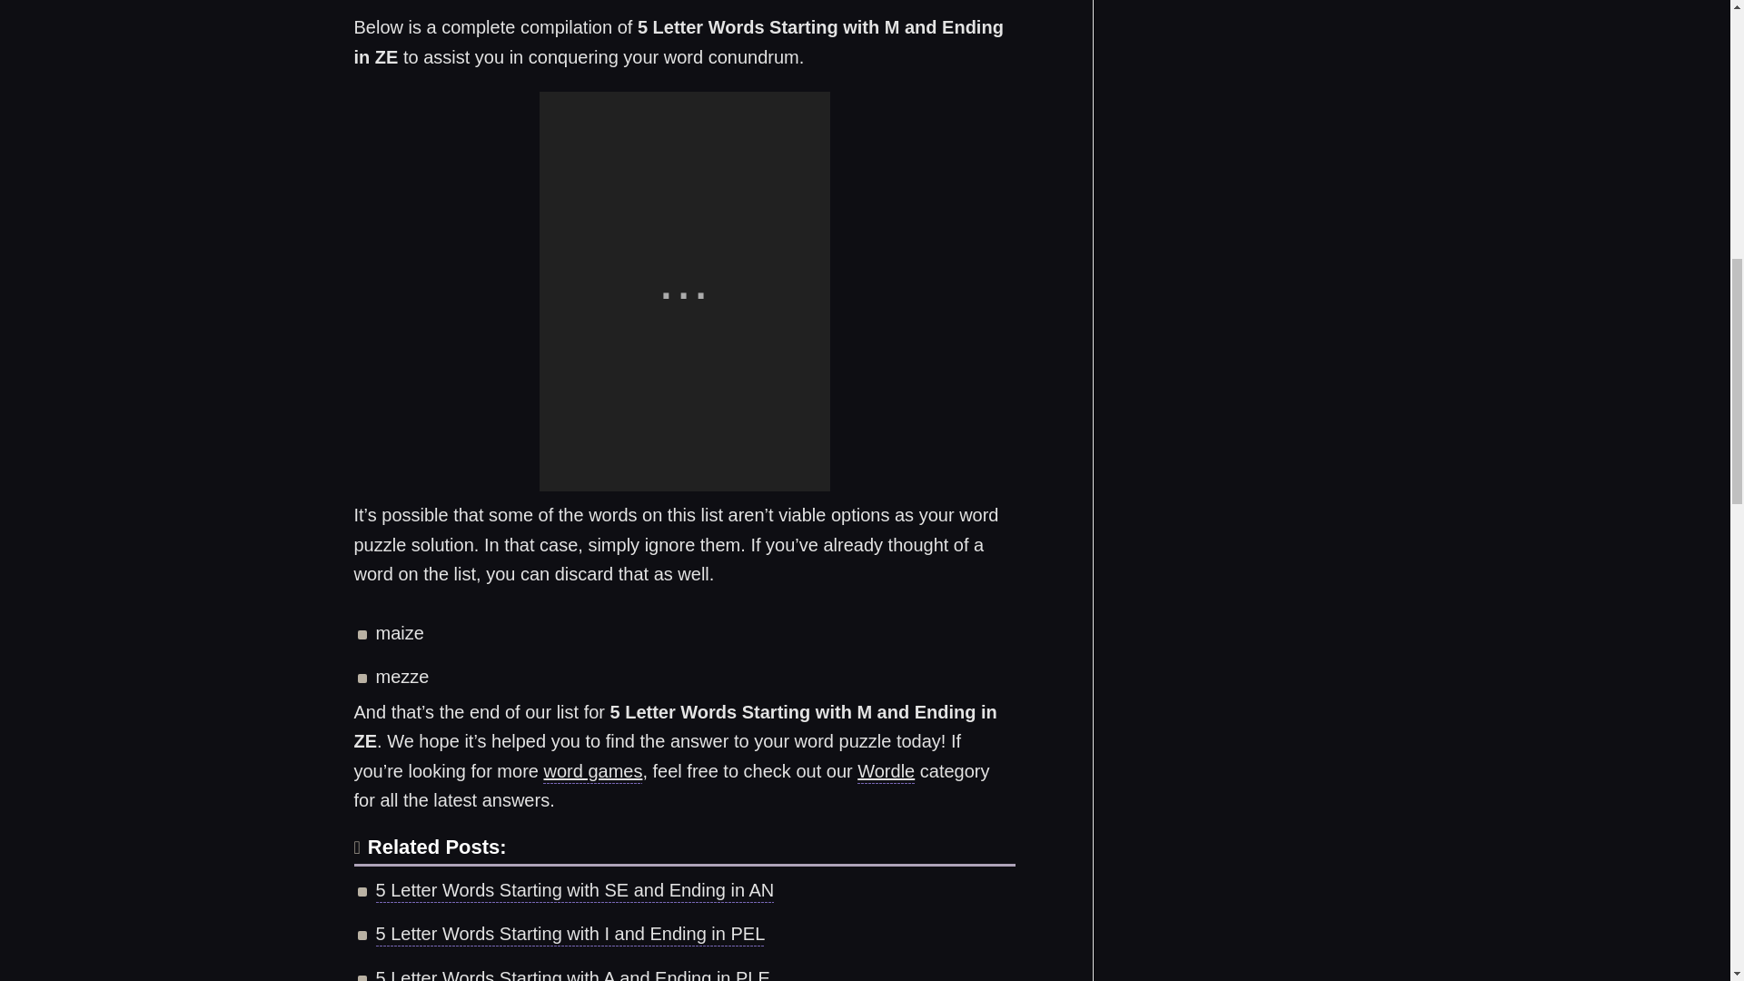 This screenshot has height=981, width=1744. I want to click on Wordle, so click(886, 774).